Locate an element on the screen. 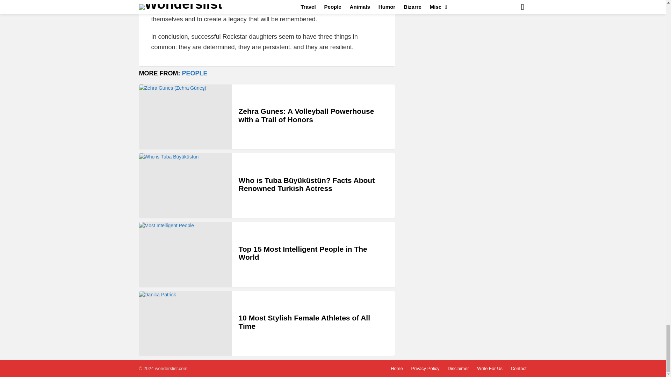 This screenshot has width=671, height=377. 10 Most Stylish Female Athletes of All Time is located at coordinates (185, 323).